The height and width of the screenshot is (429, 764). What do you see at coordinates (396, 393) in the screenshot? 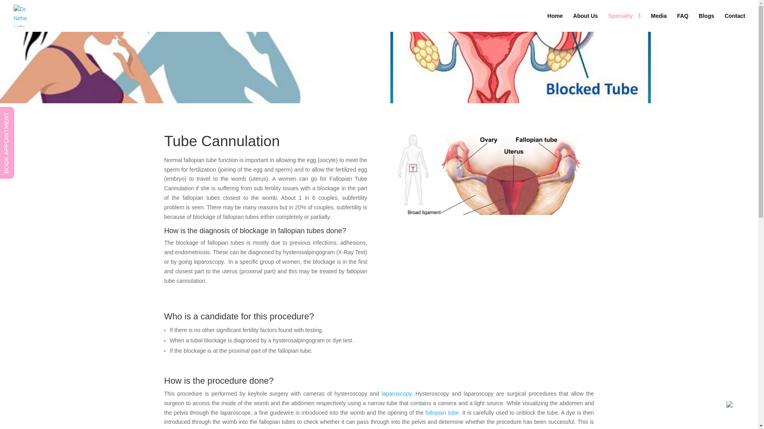
I see `laparoscopy surgery` at bounding box center [396, 393].